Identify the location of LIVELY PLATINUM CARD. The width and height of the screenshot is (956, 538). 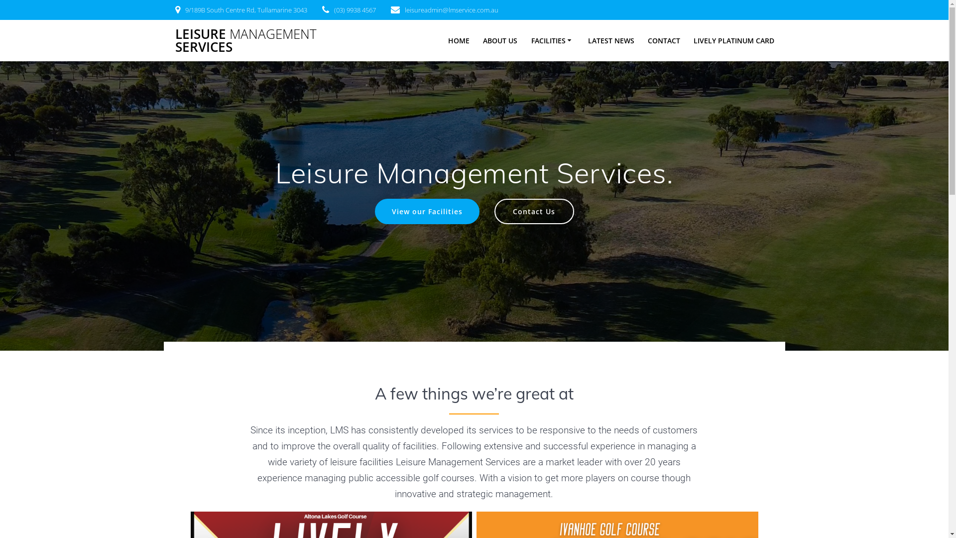
(734, 41).